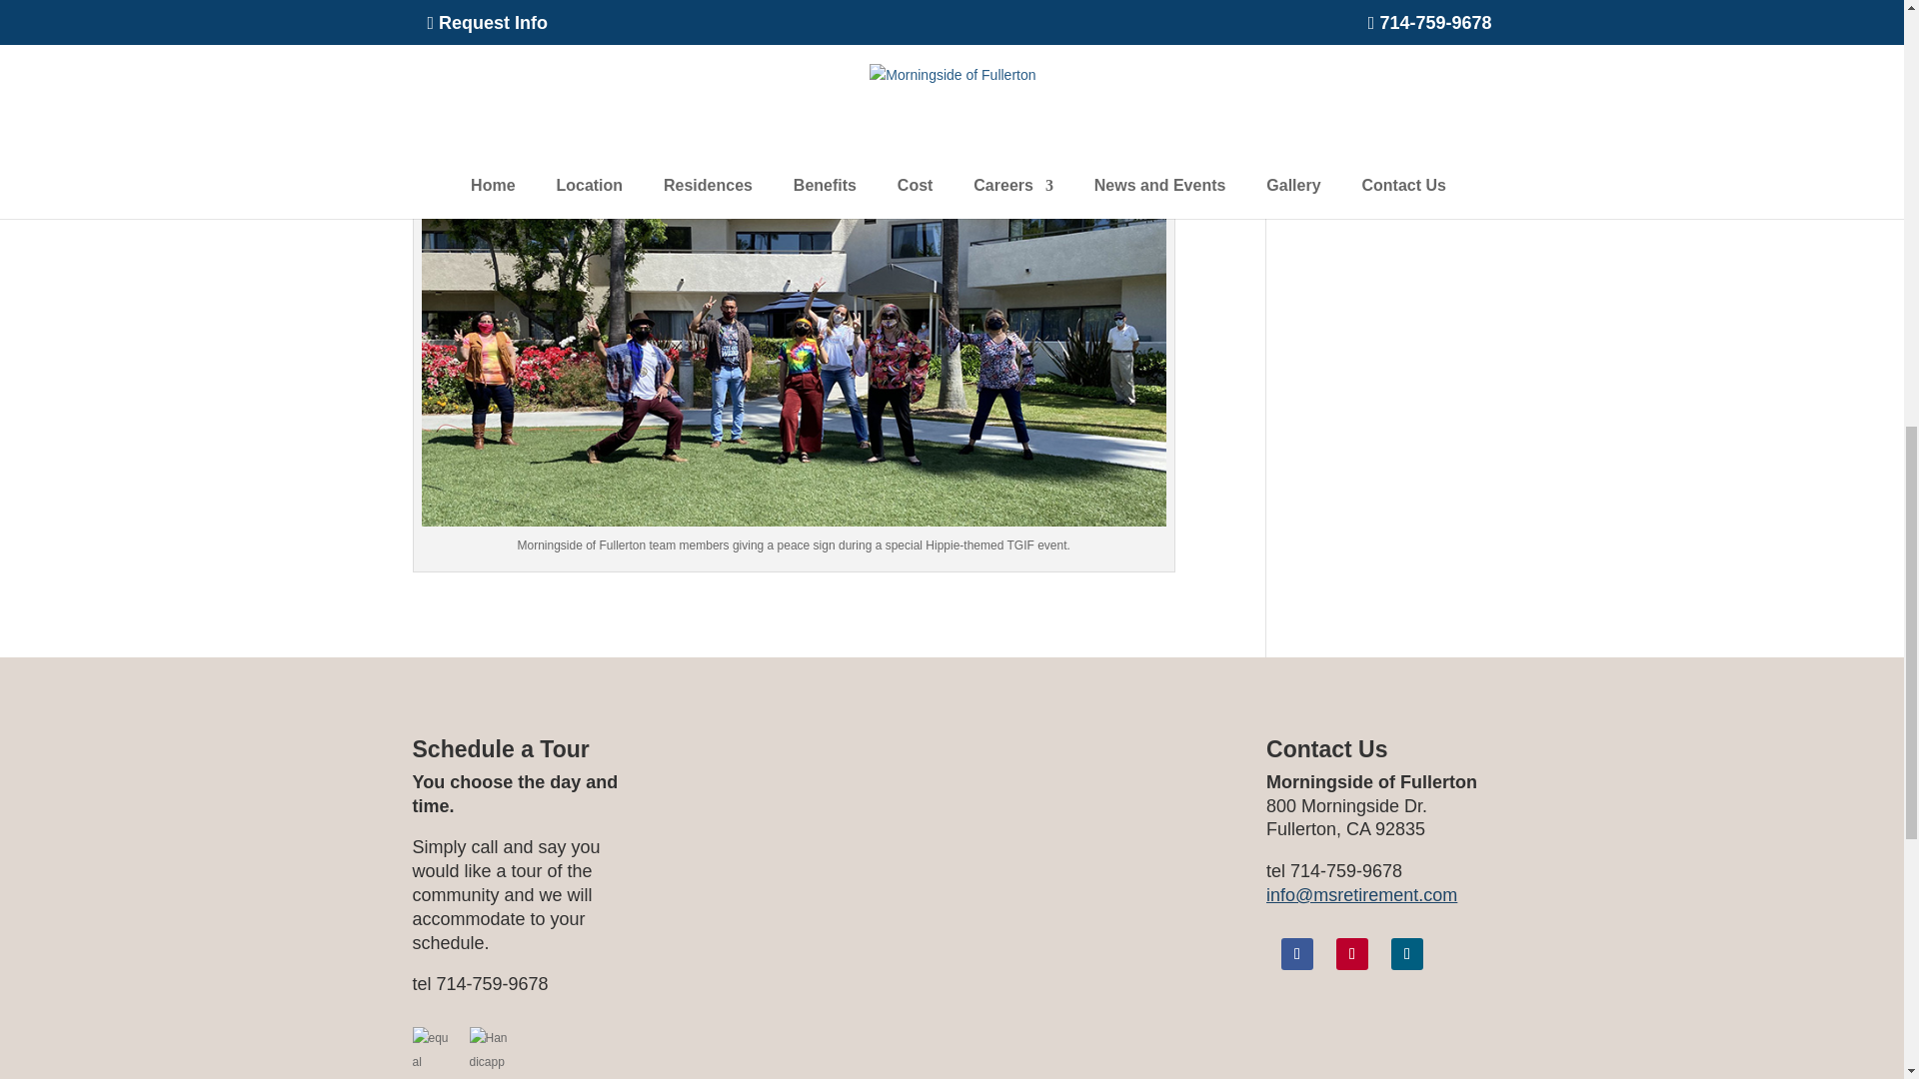  Describe the element at coordinates (1351, 953) in the screenshot. I see `Follow on Instagram` at that location.